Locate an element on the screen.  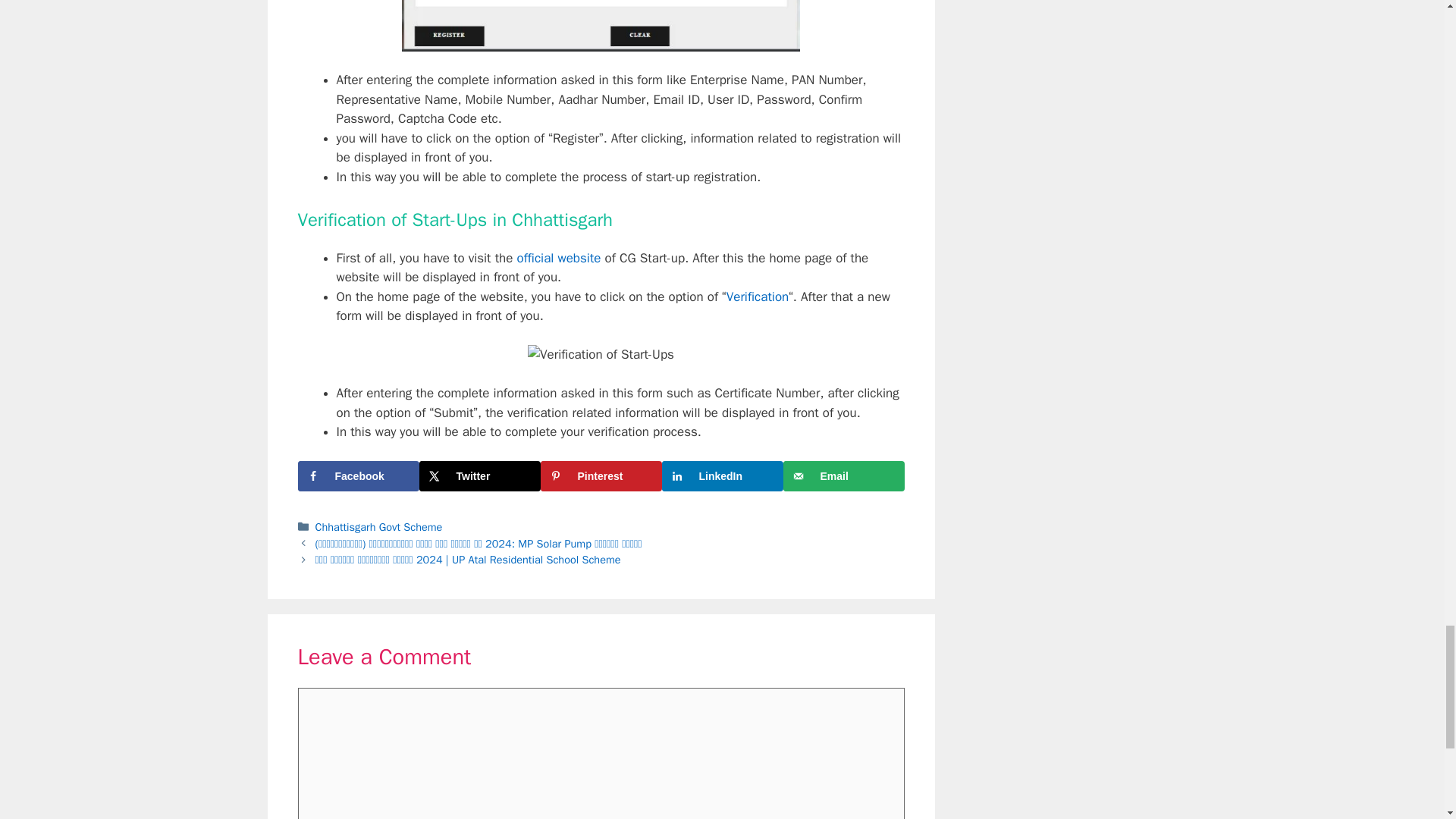
Facebook is located at coordinates (358, 476).